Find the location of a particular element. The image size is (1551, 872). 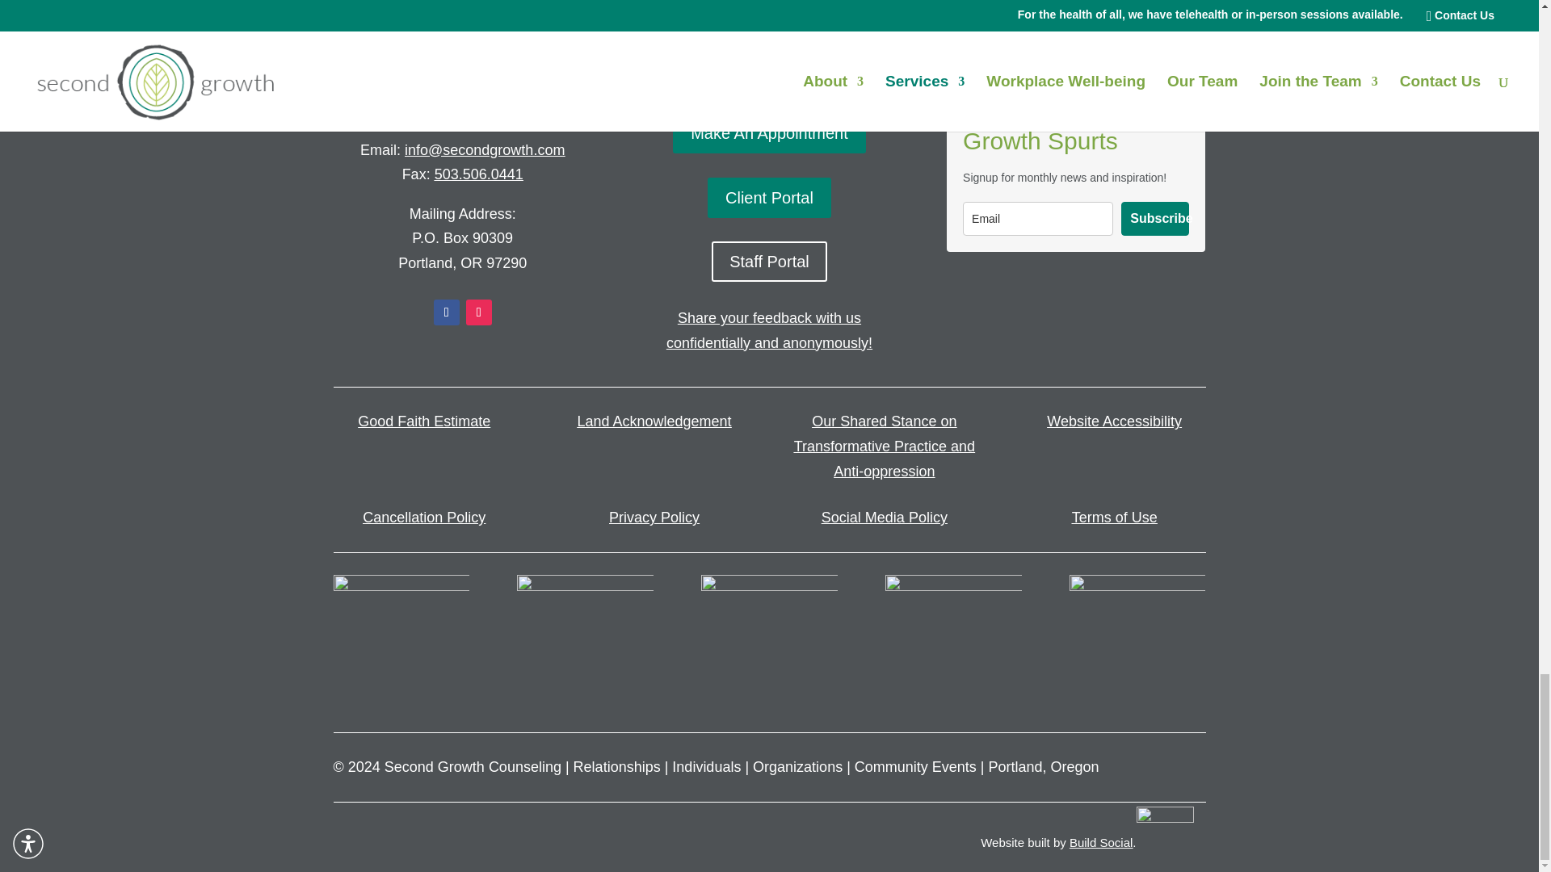

Follow on Facebook is located at coordinates (446, 312).